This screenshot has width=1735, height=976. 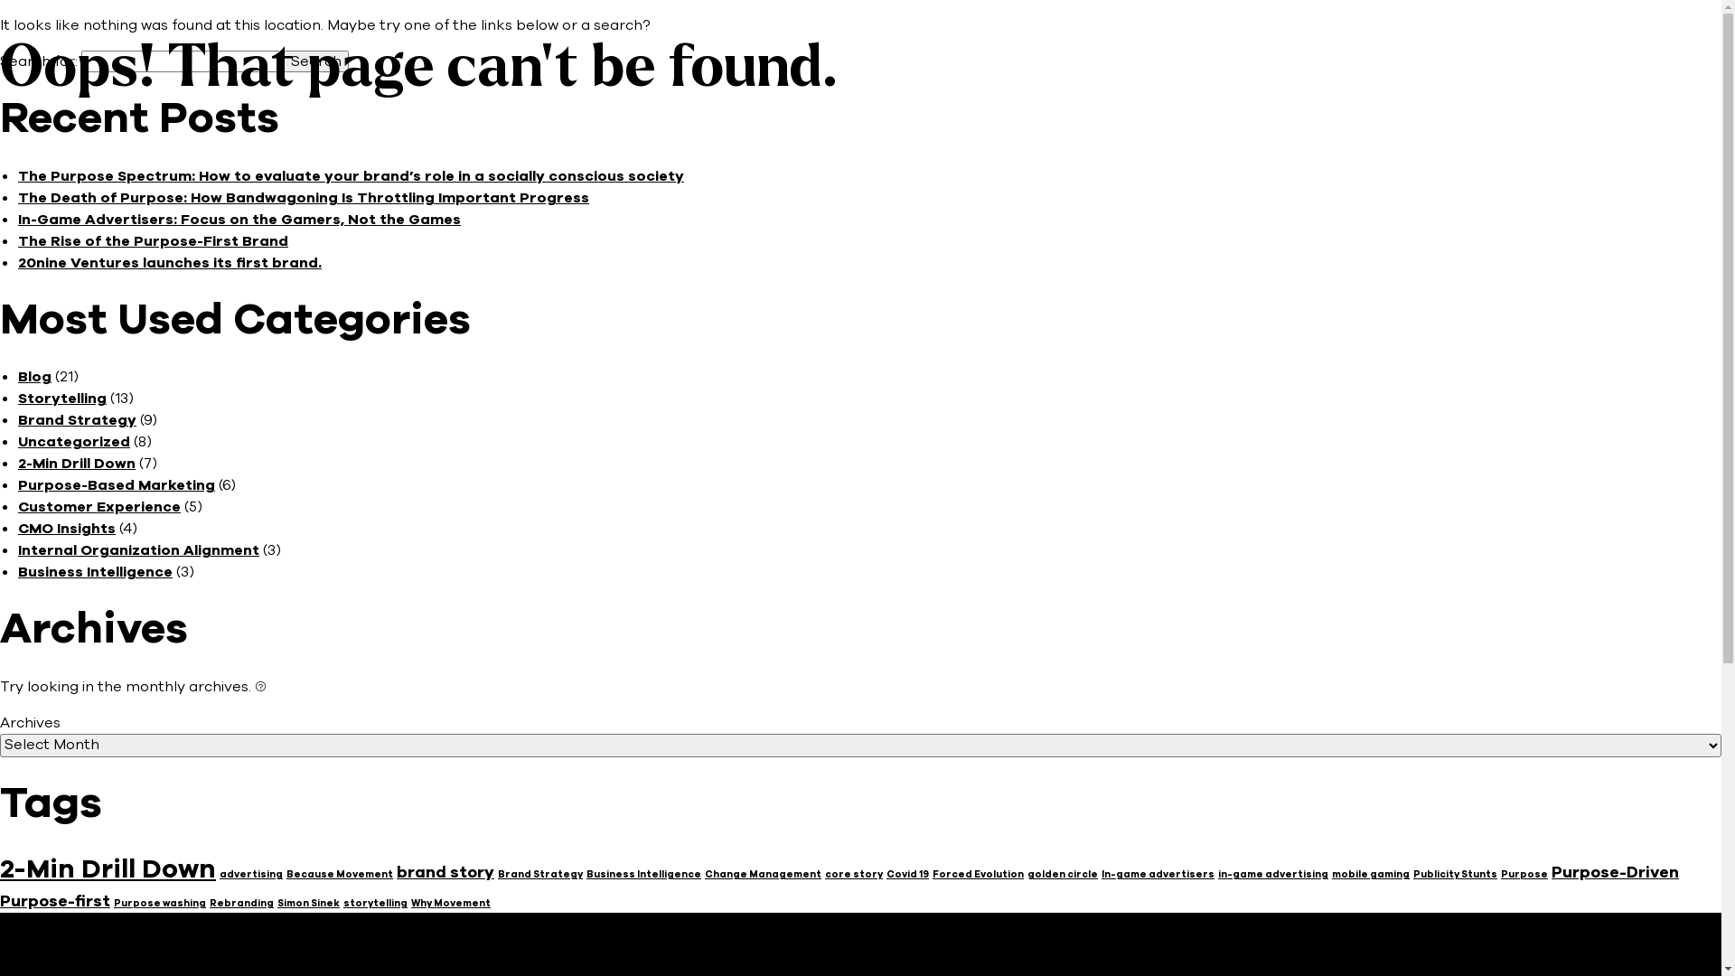 What do you see at coordinates (978, 875) in the screenshot?
I see `Forced Evolution` at bounding box center [978, 875].